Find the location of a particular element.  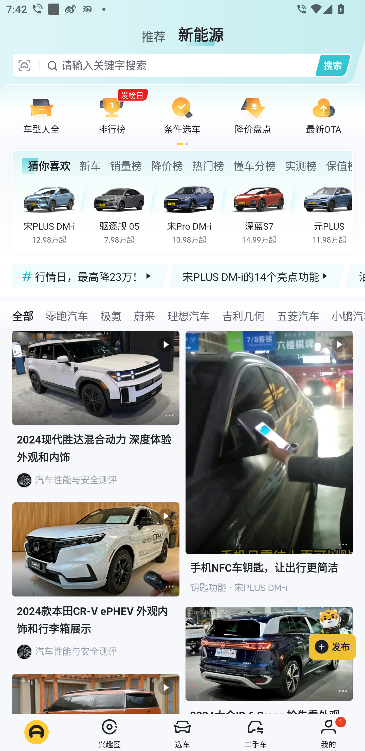

宋PLUS DM-i的14个亮点功能 is located at coordinates (256, 276).